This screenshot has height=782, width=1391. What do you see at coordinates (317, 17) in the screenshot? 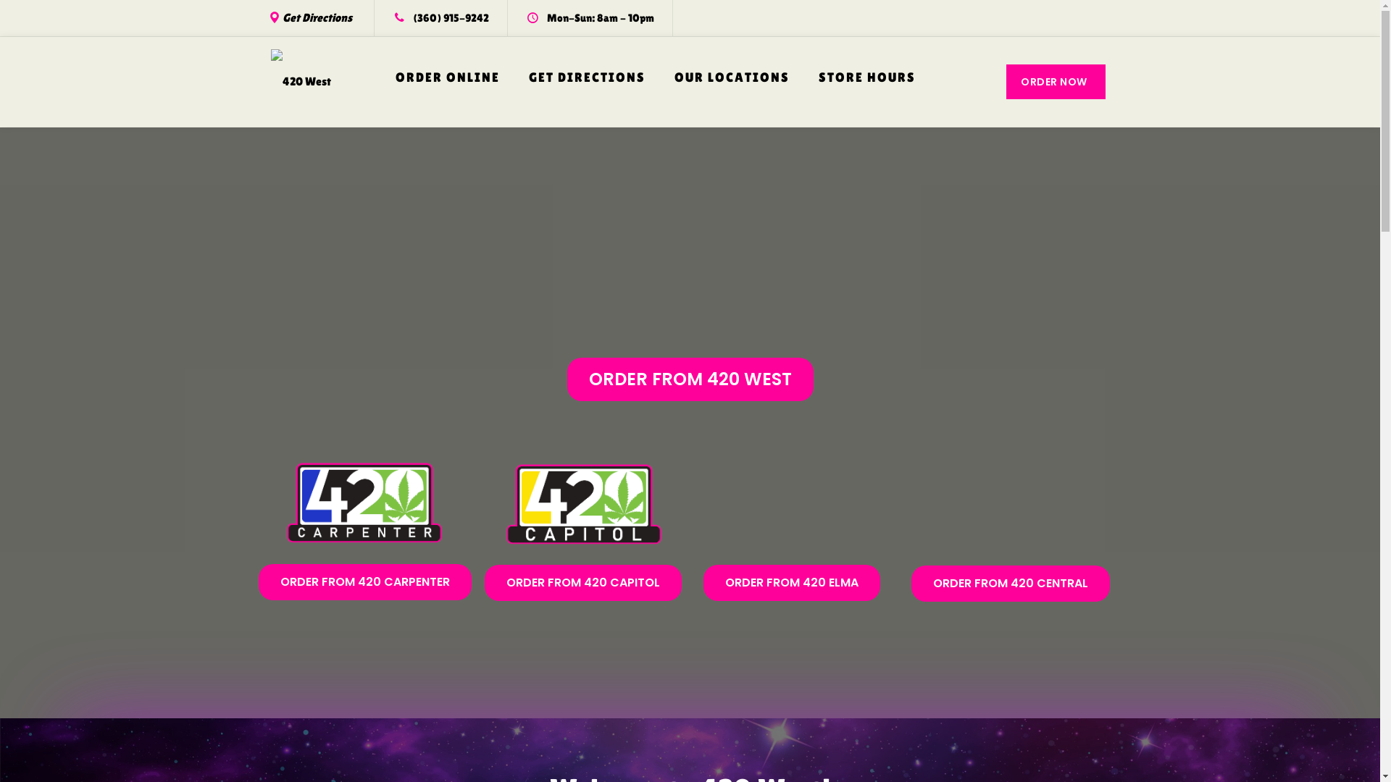
I see `Get Directions` at bounding box center [317, 17].